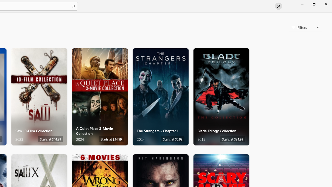 The height and width of the screenshot is (187, 332). I want to click on Close Microsoft Store, so click(326, 4).